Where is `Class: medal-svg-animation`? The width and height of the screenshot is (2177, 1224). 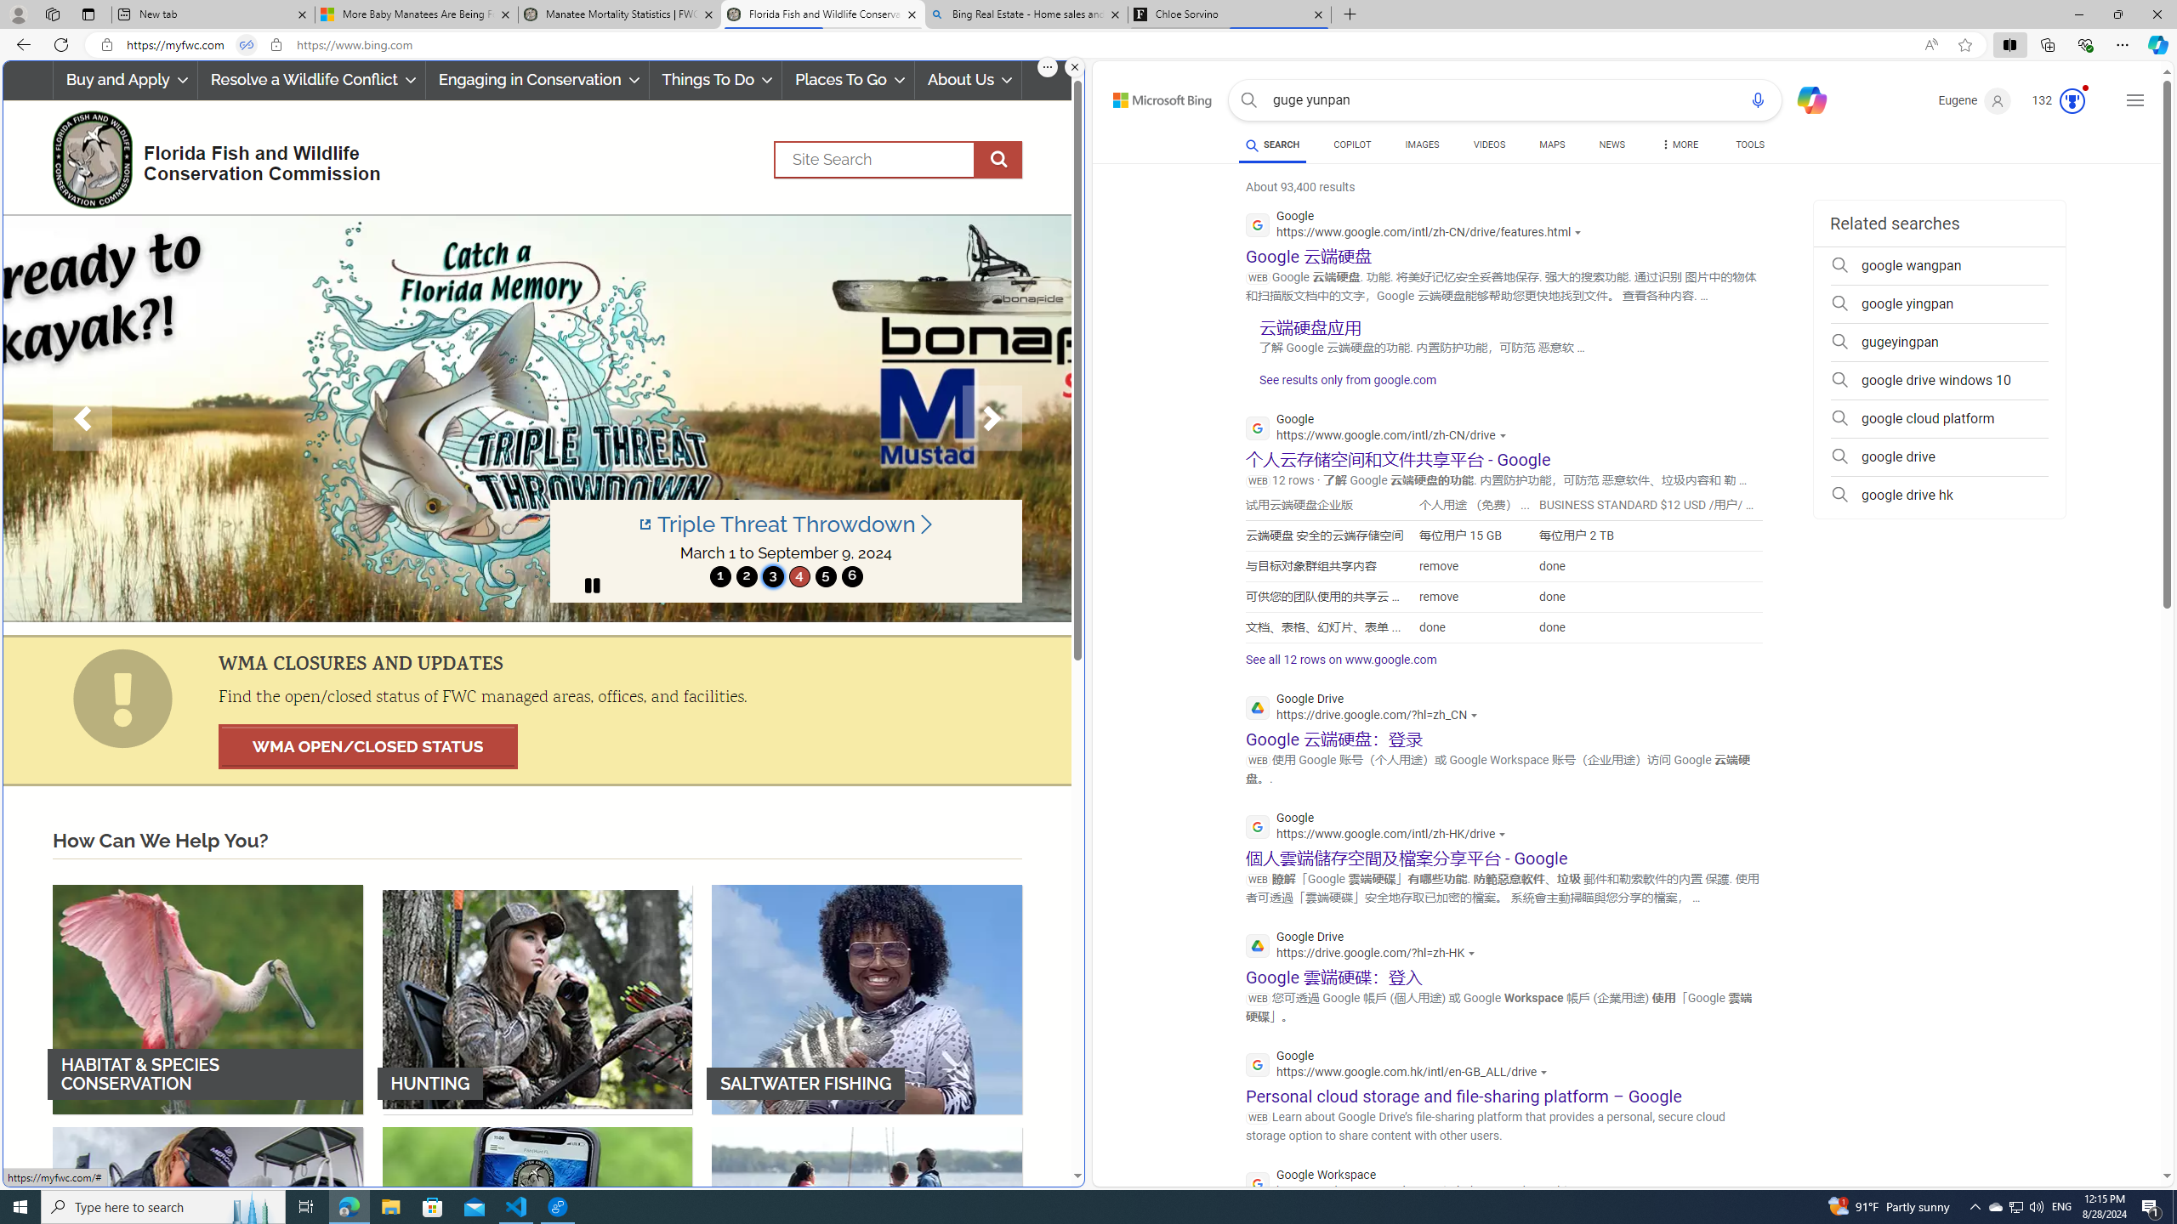
Class: medal-svg-animation is located at coordinates (2072, 101).